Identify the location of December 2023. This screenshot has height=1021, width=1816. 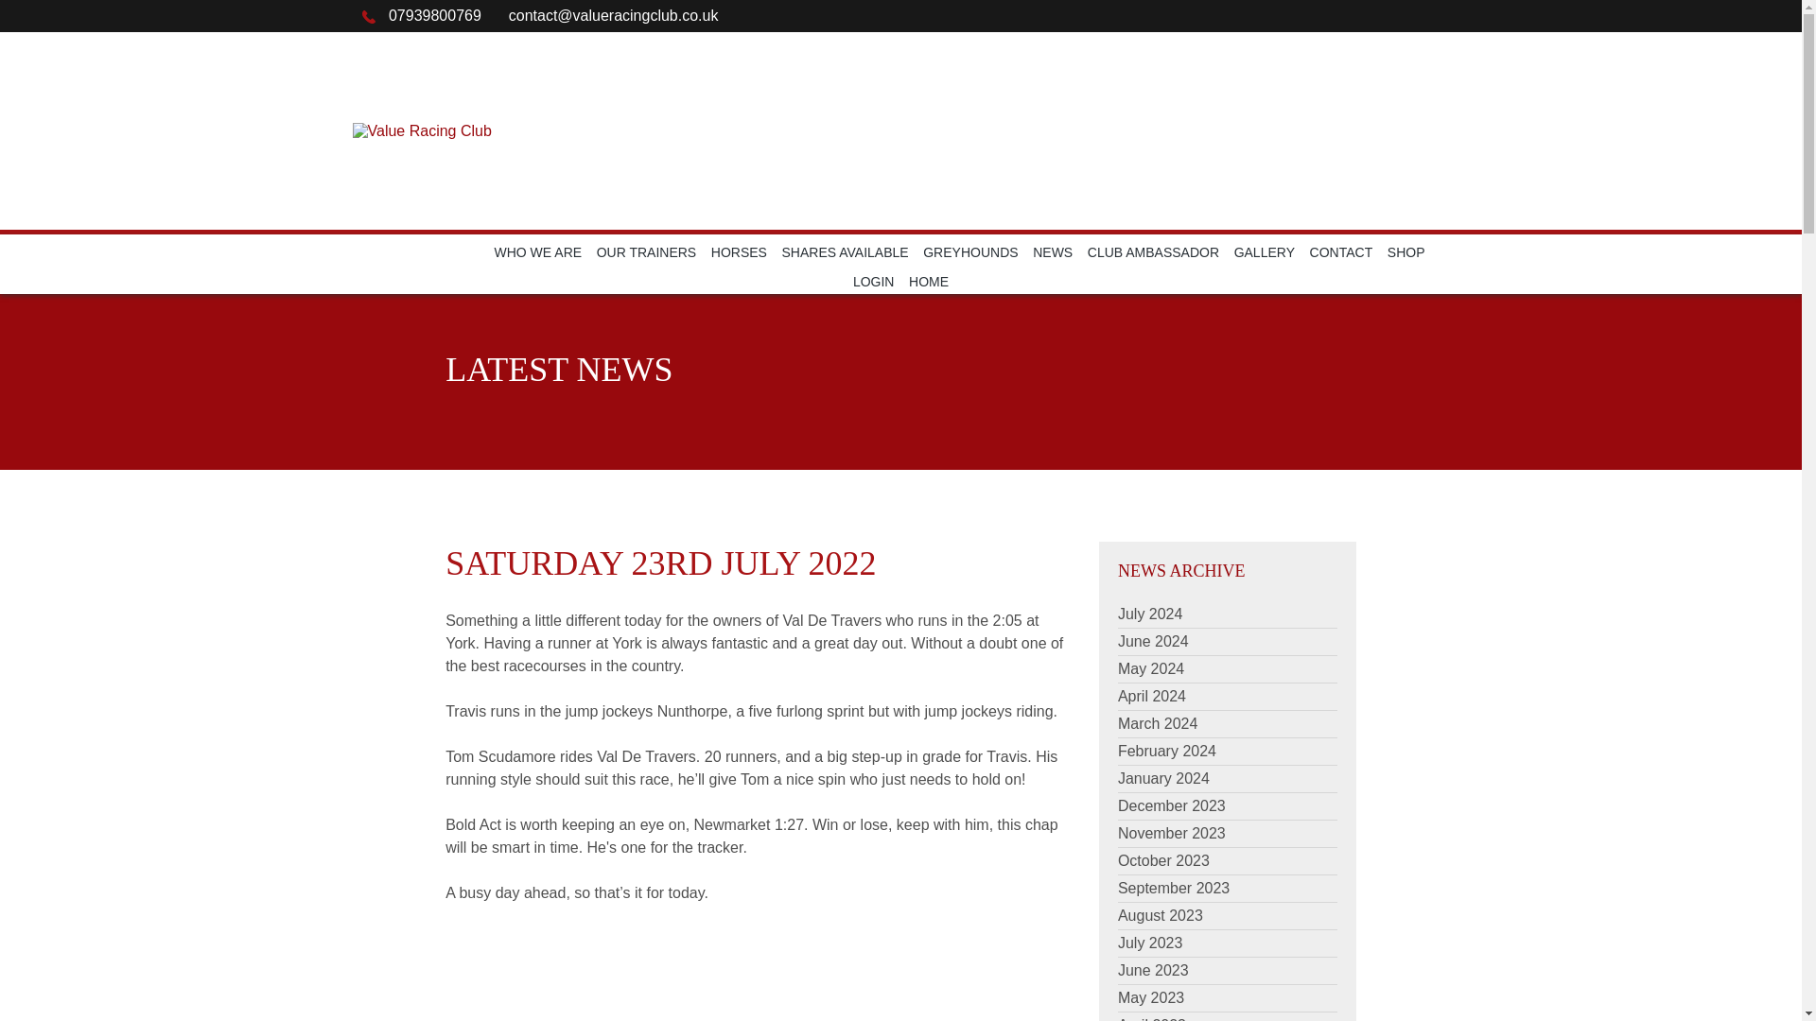
(1172, 805).